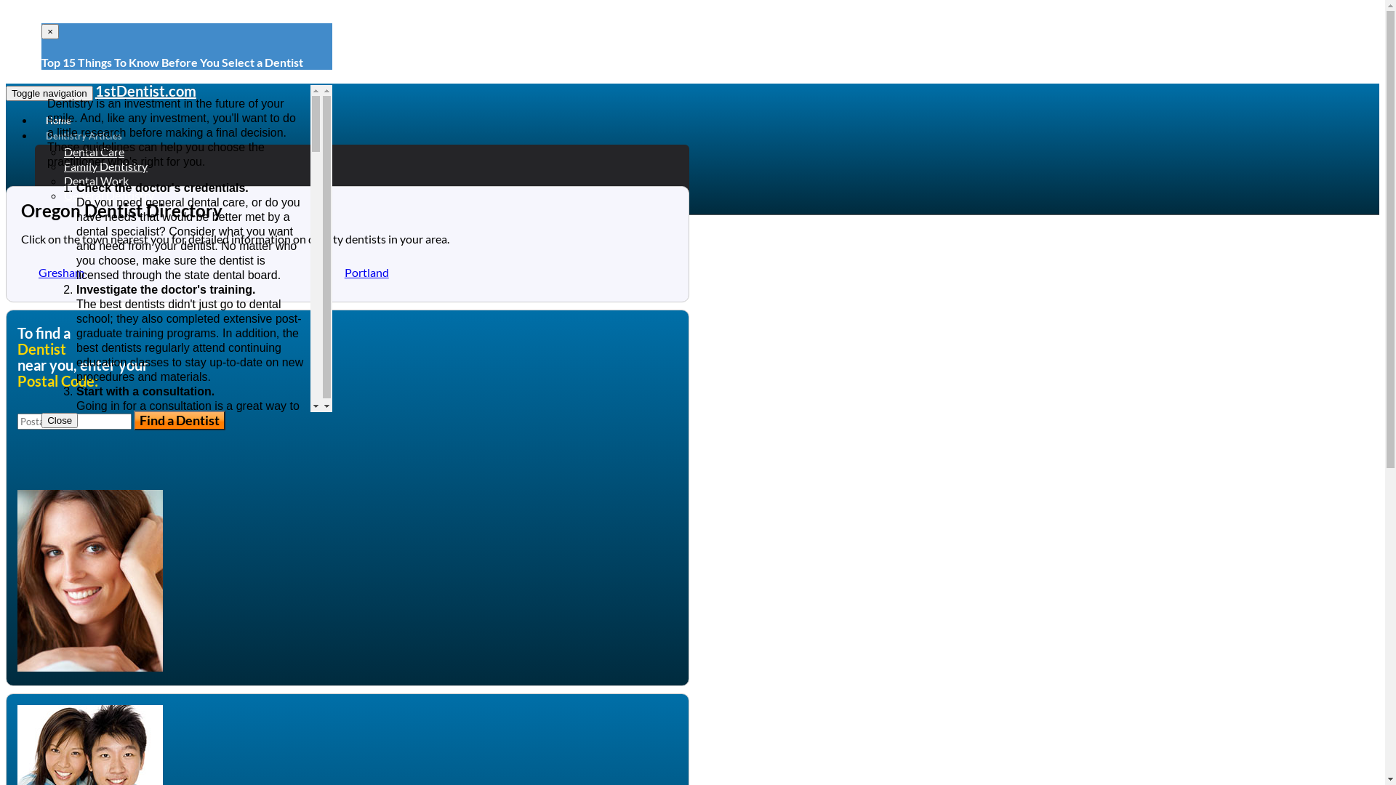 The width and height of the screenshot is (1396, 785). Describe the element at coordinates (145, 91) in the screenshot. I see `1stDentist.com` at that location.